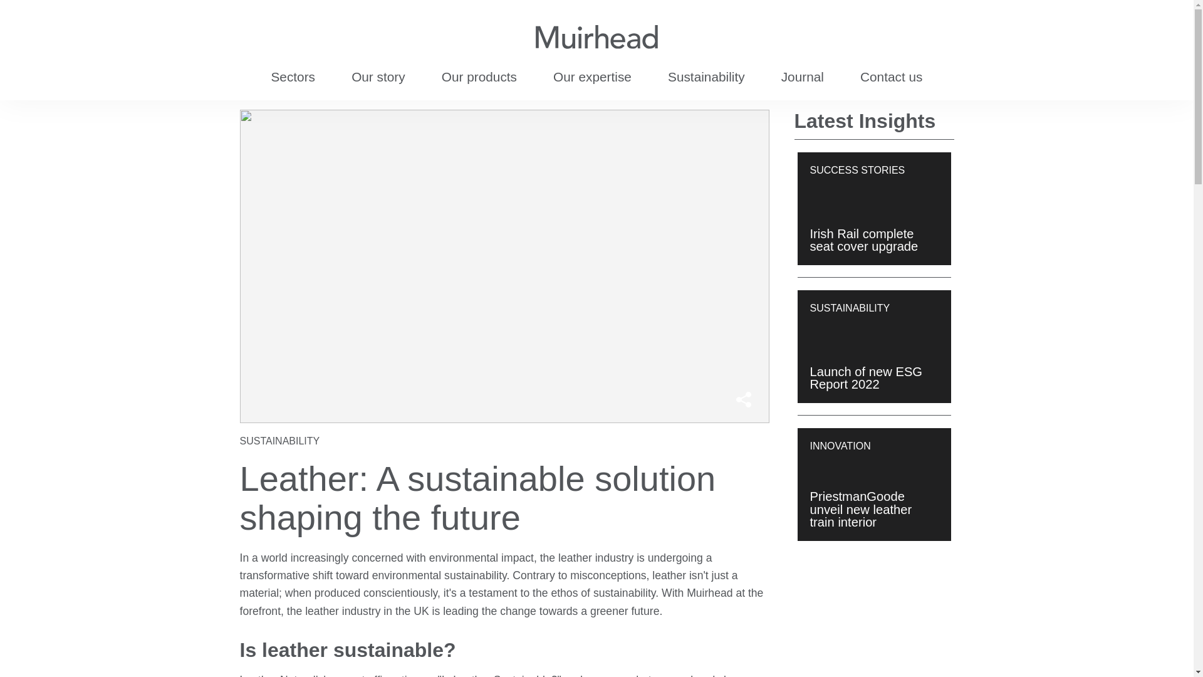 This screenshot has height=677, width=1203. Describe the element at coordinates (891, 76) in the screenshot. I see `Contact us` at that location.